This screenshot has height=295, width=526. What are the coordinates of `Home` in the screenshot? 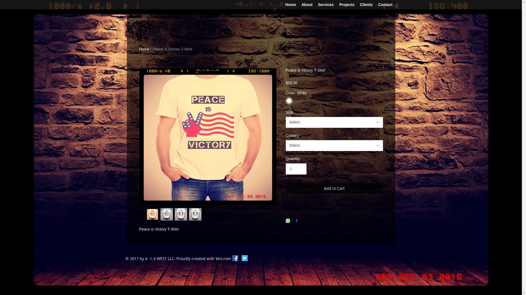 It's located at (144, 49).